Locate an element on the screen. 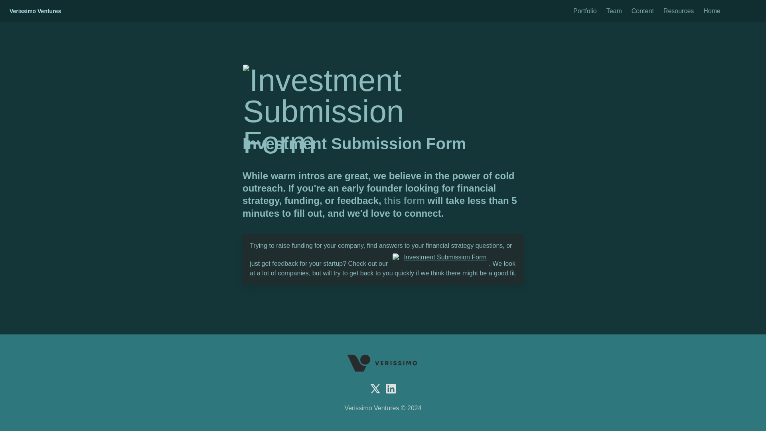 The height and width of the screenshot is (431, 766). Portfolio is located at coordinates (585, 11).